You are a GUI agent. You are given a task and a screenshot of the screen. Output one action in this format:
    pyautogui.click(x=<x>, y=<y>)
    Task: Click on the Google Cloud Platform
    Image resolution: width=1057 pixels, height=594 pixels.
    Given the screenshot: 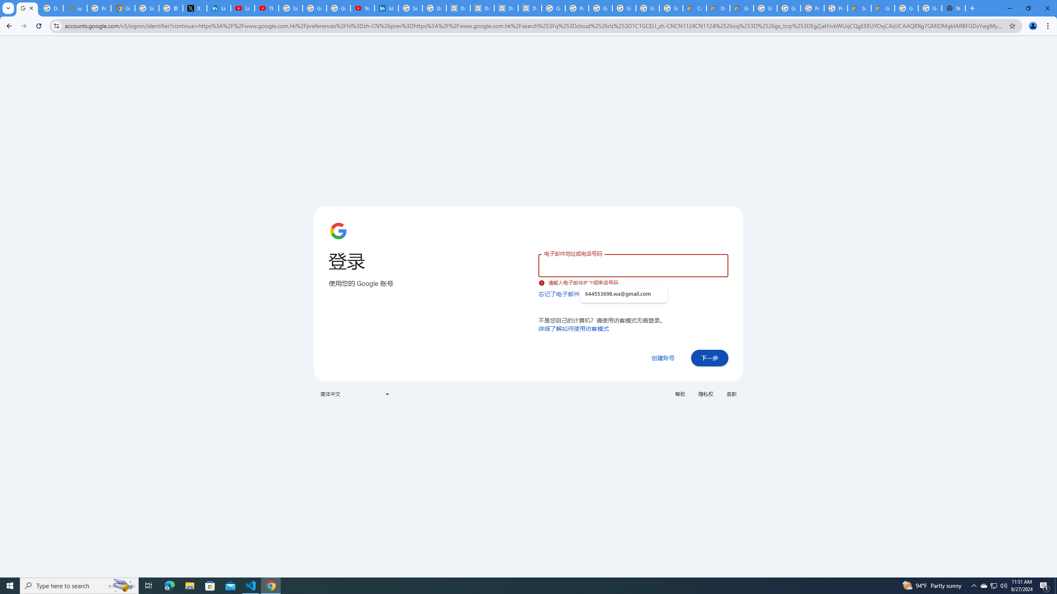 What is the action you would take?
    pyautogui.click(x=789, y=8)
    